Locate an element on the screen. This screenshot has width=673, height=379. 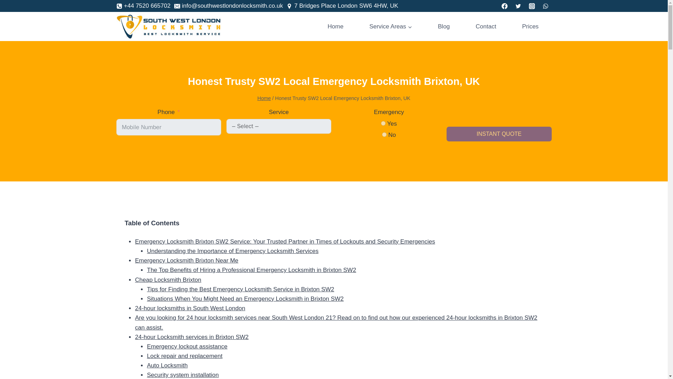
Contact is located at coordinates (486, 26).